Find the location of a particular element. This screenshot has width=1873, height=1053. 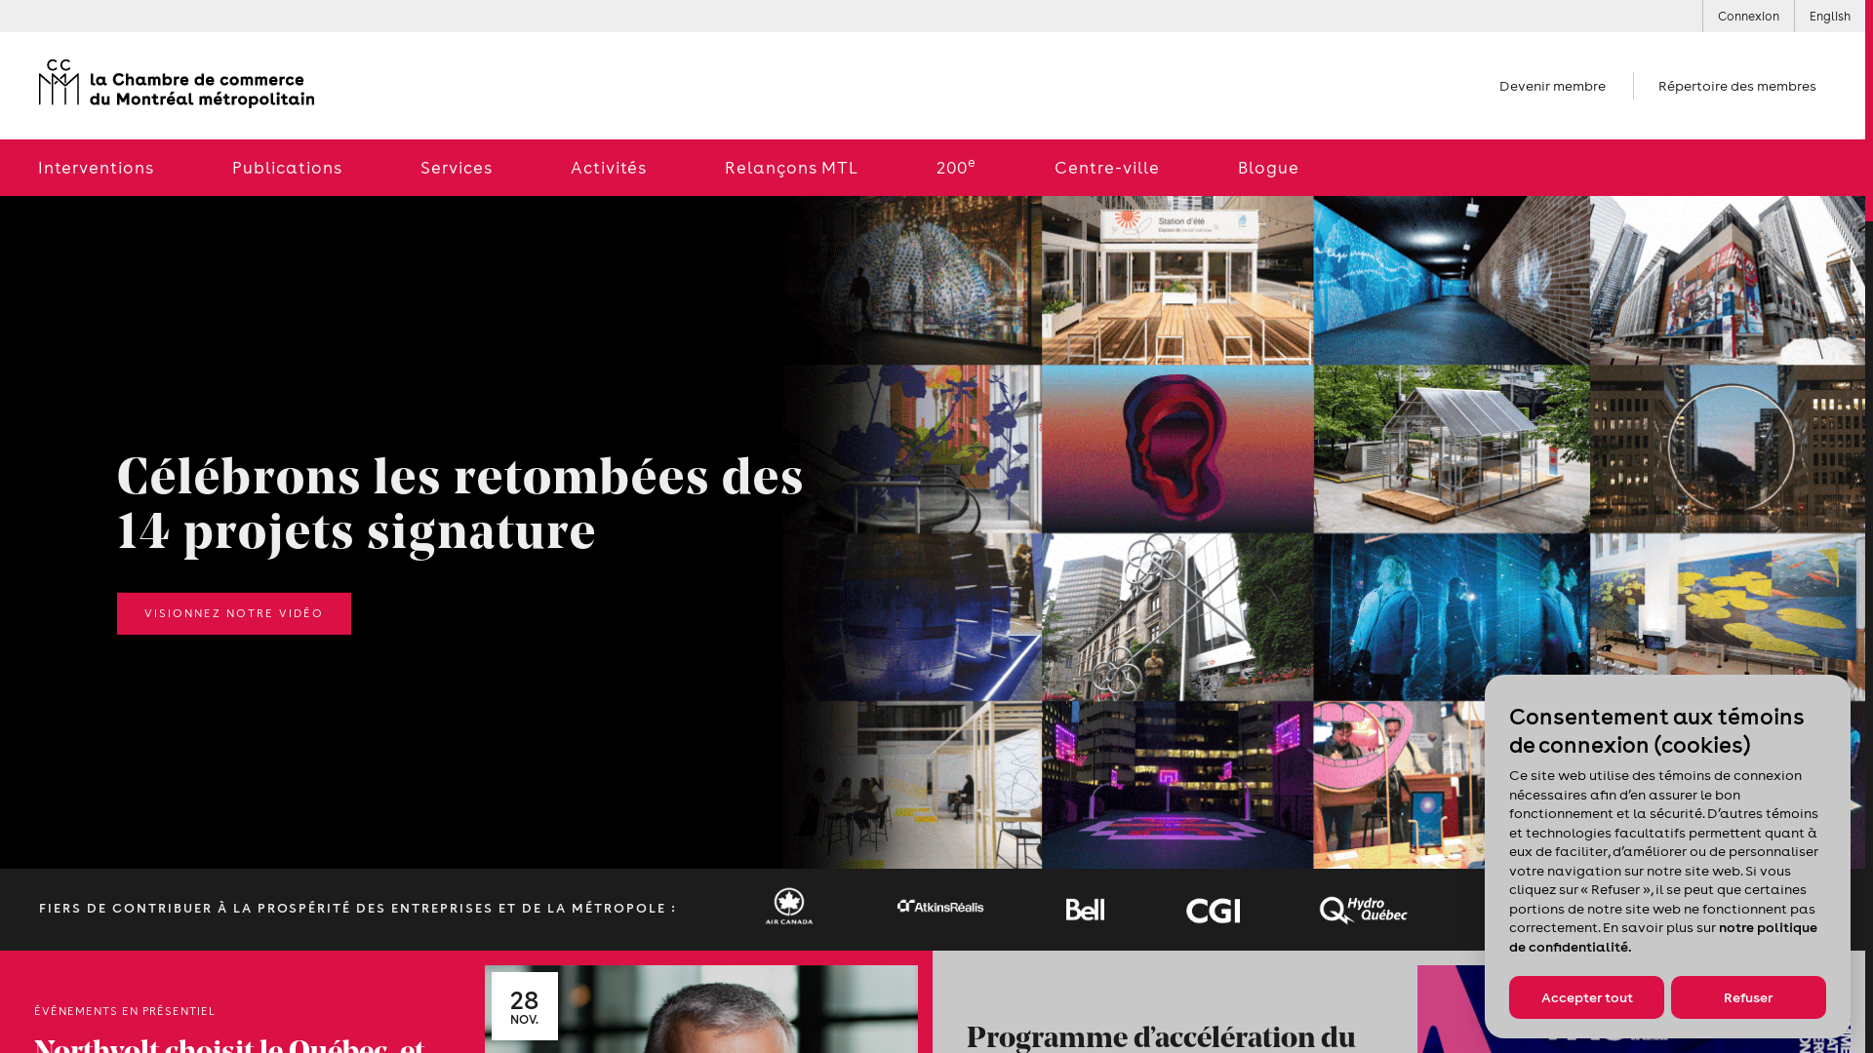

Publications is located at coordinates (287, 168).